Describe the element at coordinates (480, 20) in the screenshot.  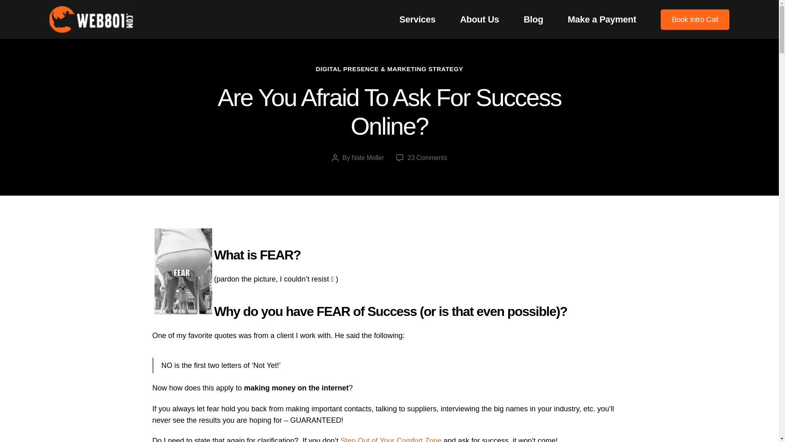
I see `About Us` at that location.